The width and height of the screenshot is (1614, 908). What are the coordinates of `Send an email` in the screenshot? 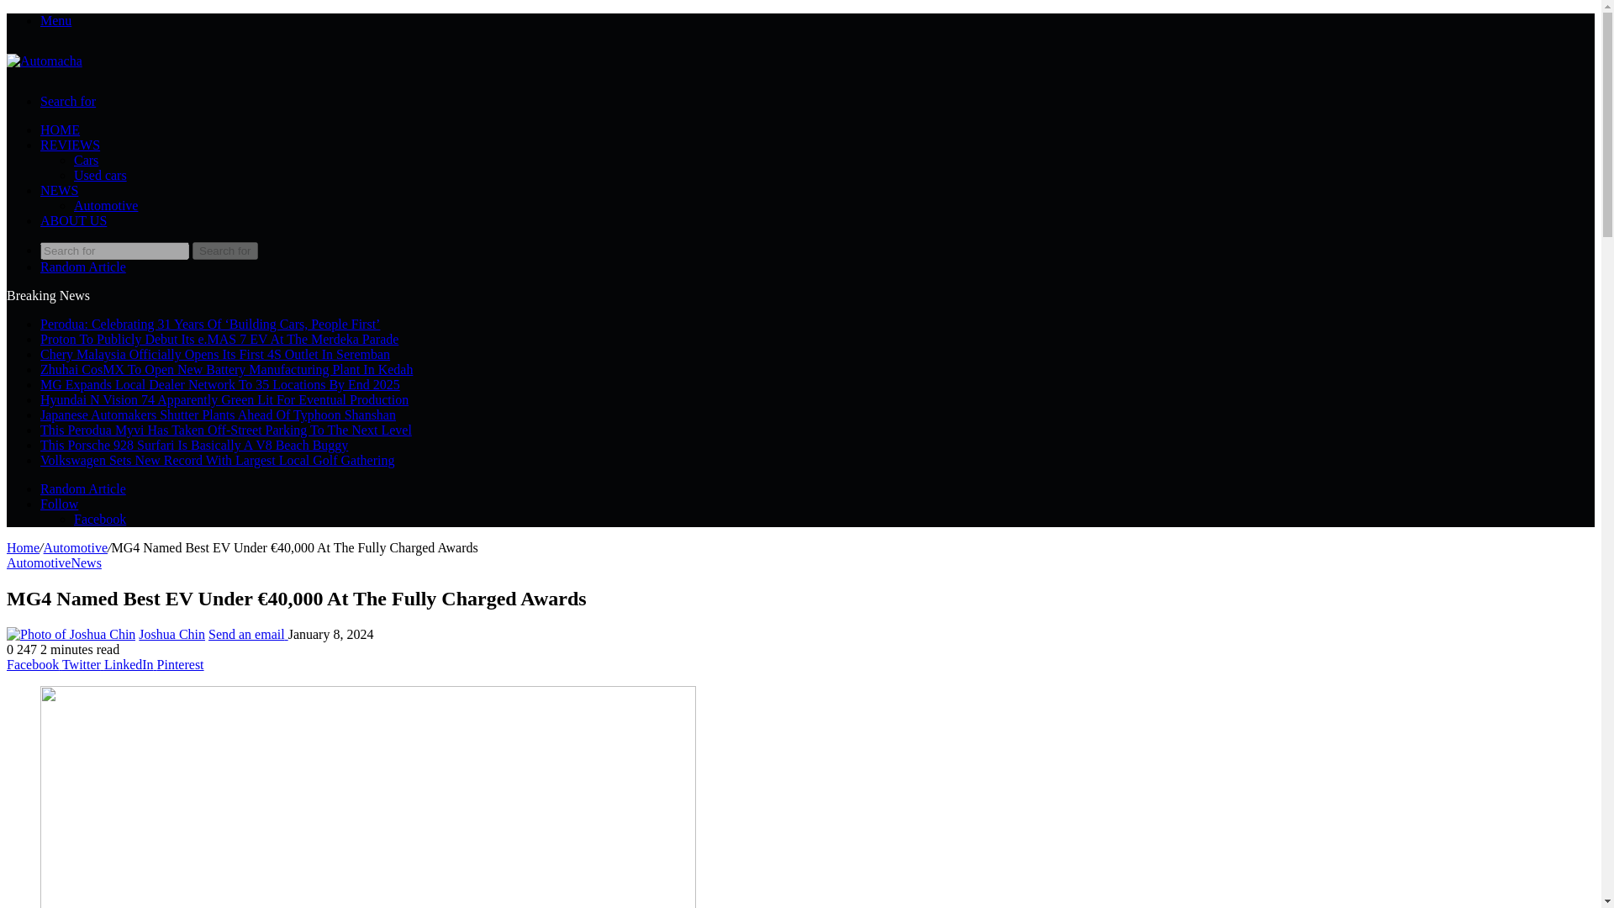 It's located at (248, 634).